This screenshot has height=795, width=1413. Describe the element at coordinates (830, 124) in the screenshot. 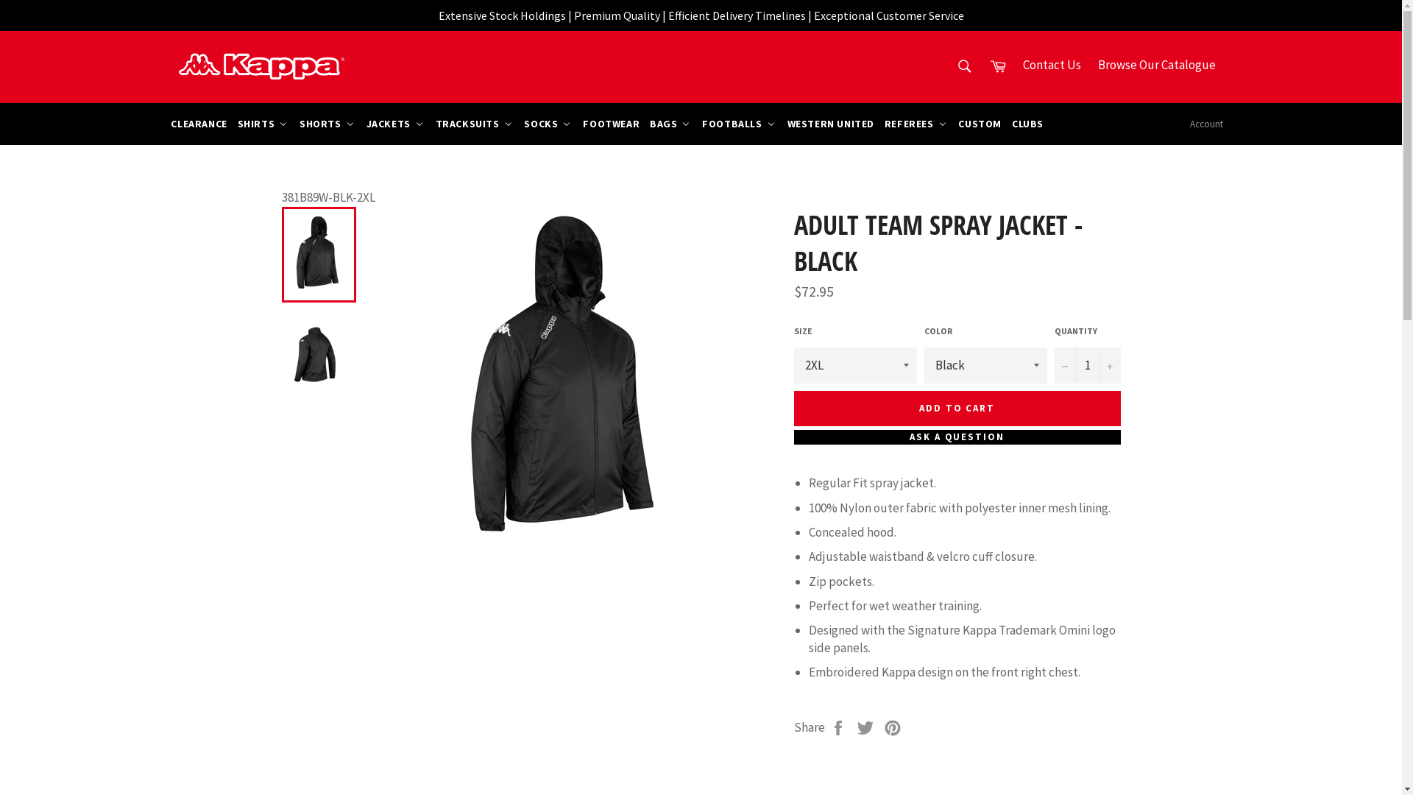

I see `WESTERN UNITED` at that location.